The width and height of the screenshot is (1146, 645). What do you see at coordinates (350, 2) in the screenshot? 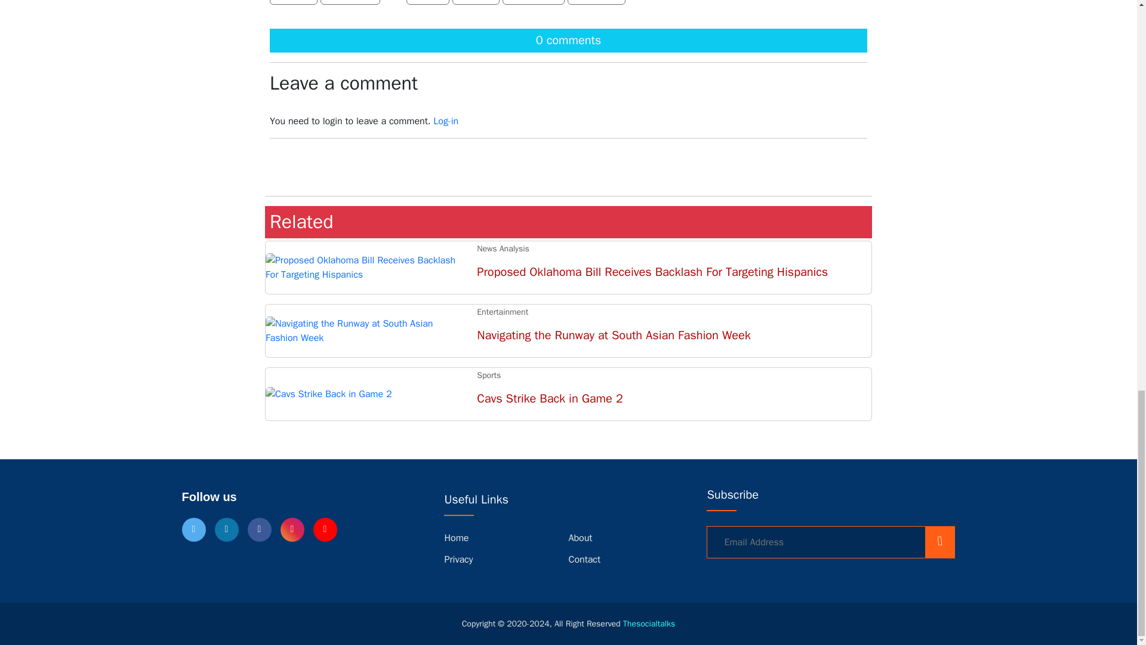
I see `Facebook` at bounding box center [350, 2].